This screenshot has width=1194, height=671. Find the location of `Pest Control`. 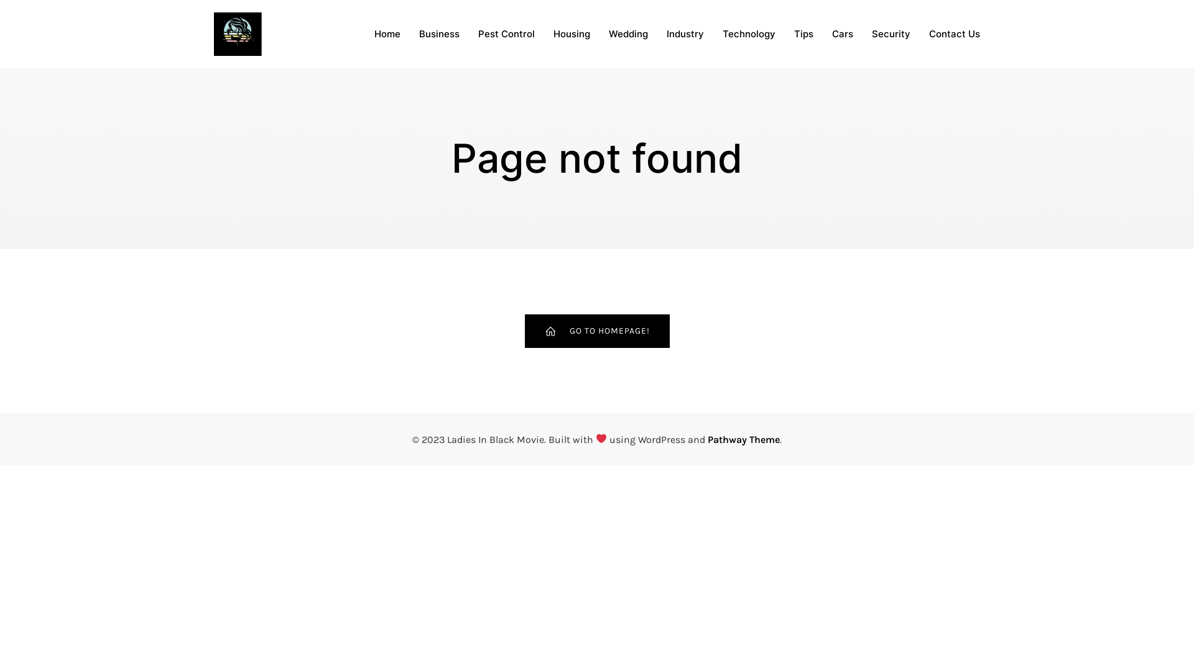

Pest Control is located at coordinates (506, 35).